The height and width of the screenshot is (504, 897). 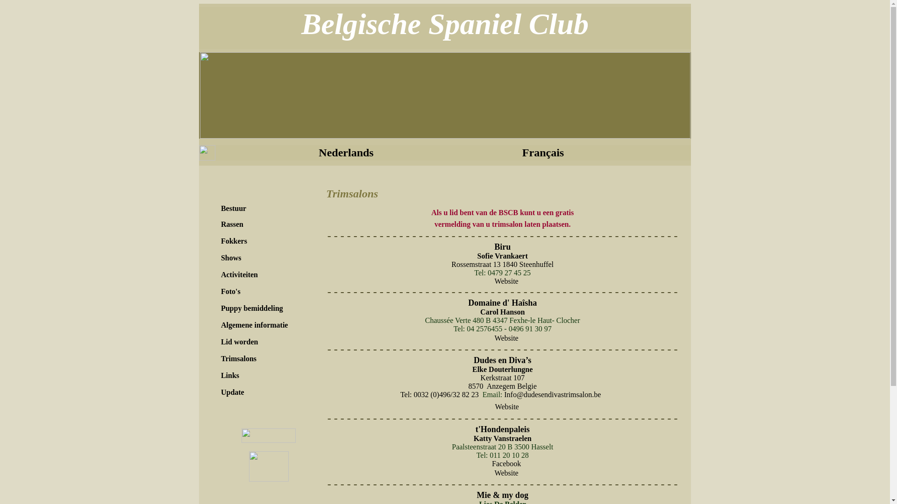 What do you see at coordinates (506, 281) in the screenshot?
I see `Website` at bounding box center [506, 281].